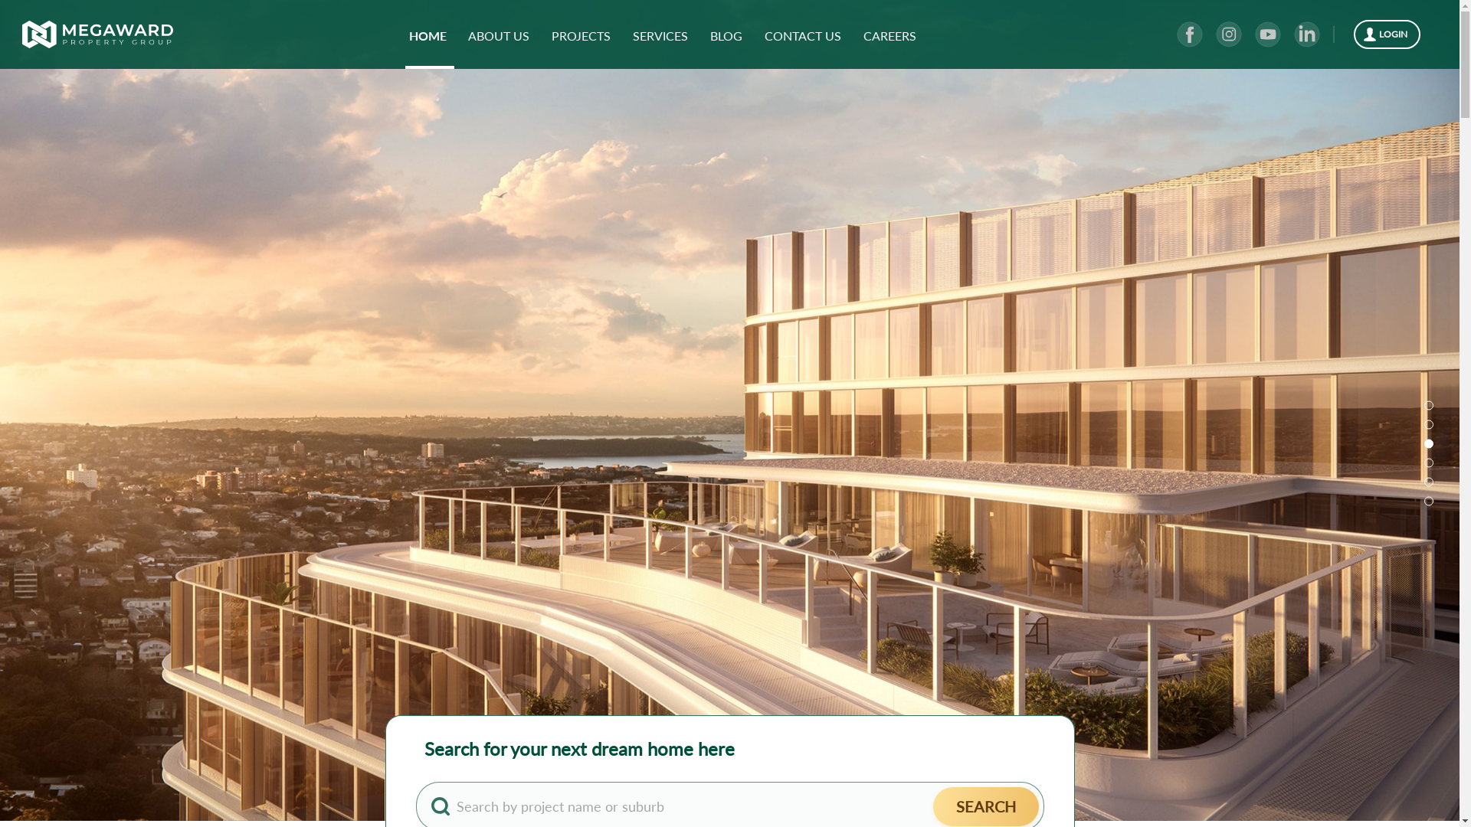 Image resolution: width=1471 pixels, height=827 pixels. Describe the element at coordinates (726, 35) in the screenshot. I see `BLOG` at that location.